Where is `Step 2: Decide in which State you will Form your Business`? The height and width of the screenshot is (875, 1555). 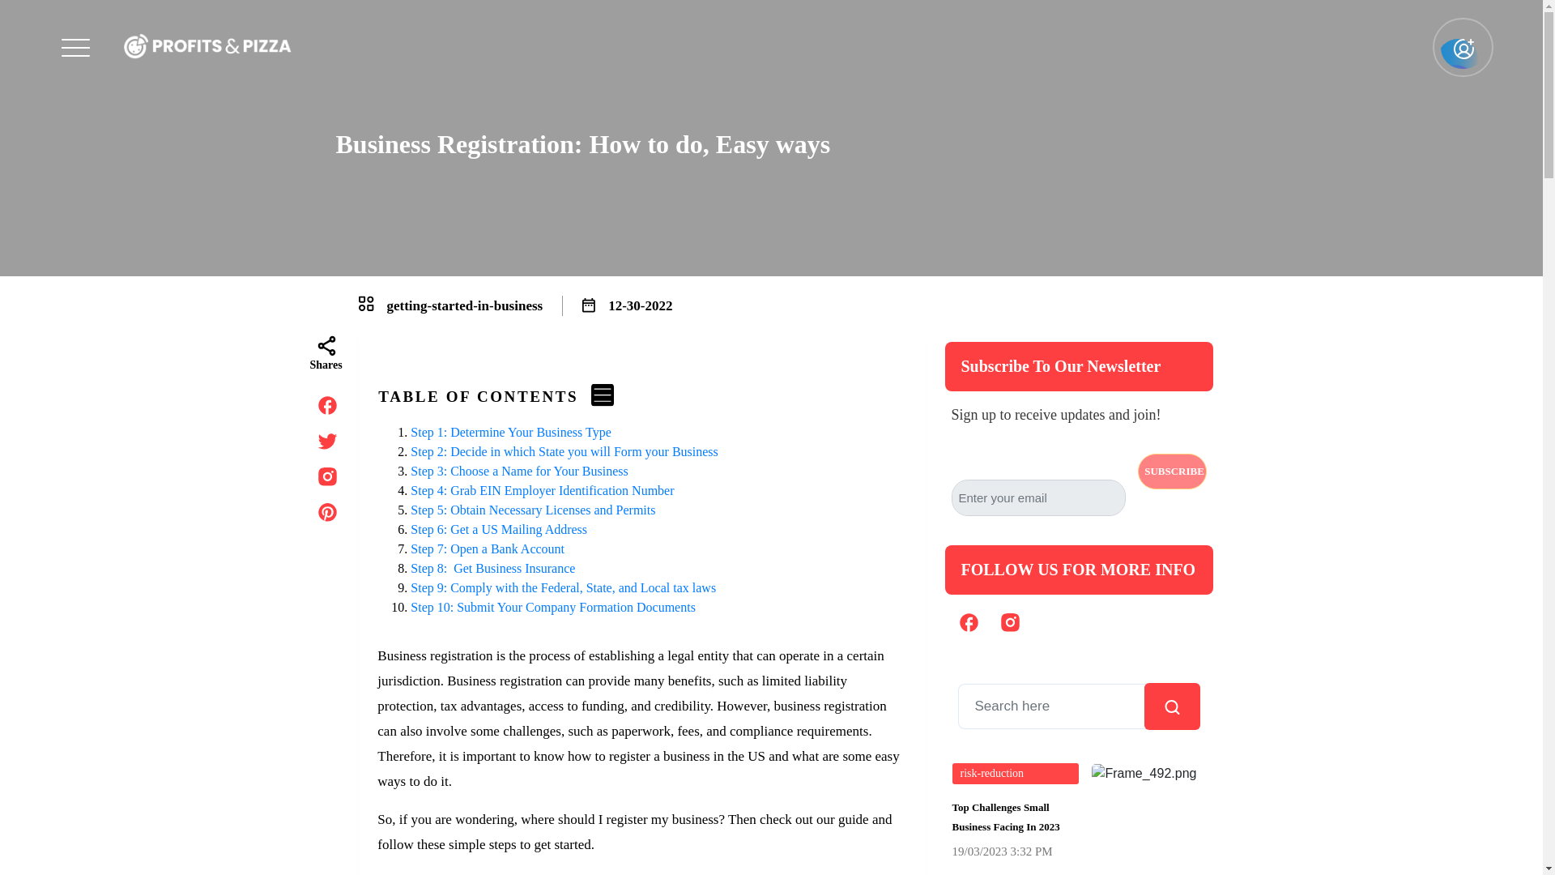
Step 2: Decide in which State you will Form your Business is located at coordinates (564, 450).